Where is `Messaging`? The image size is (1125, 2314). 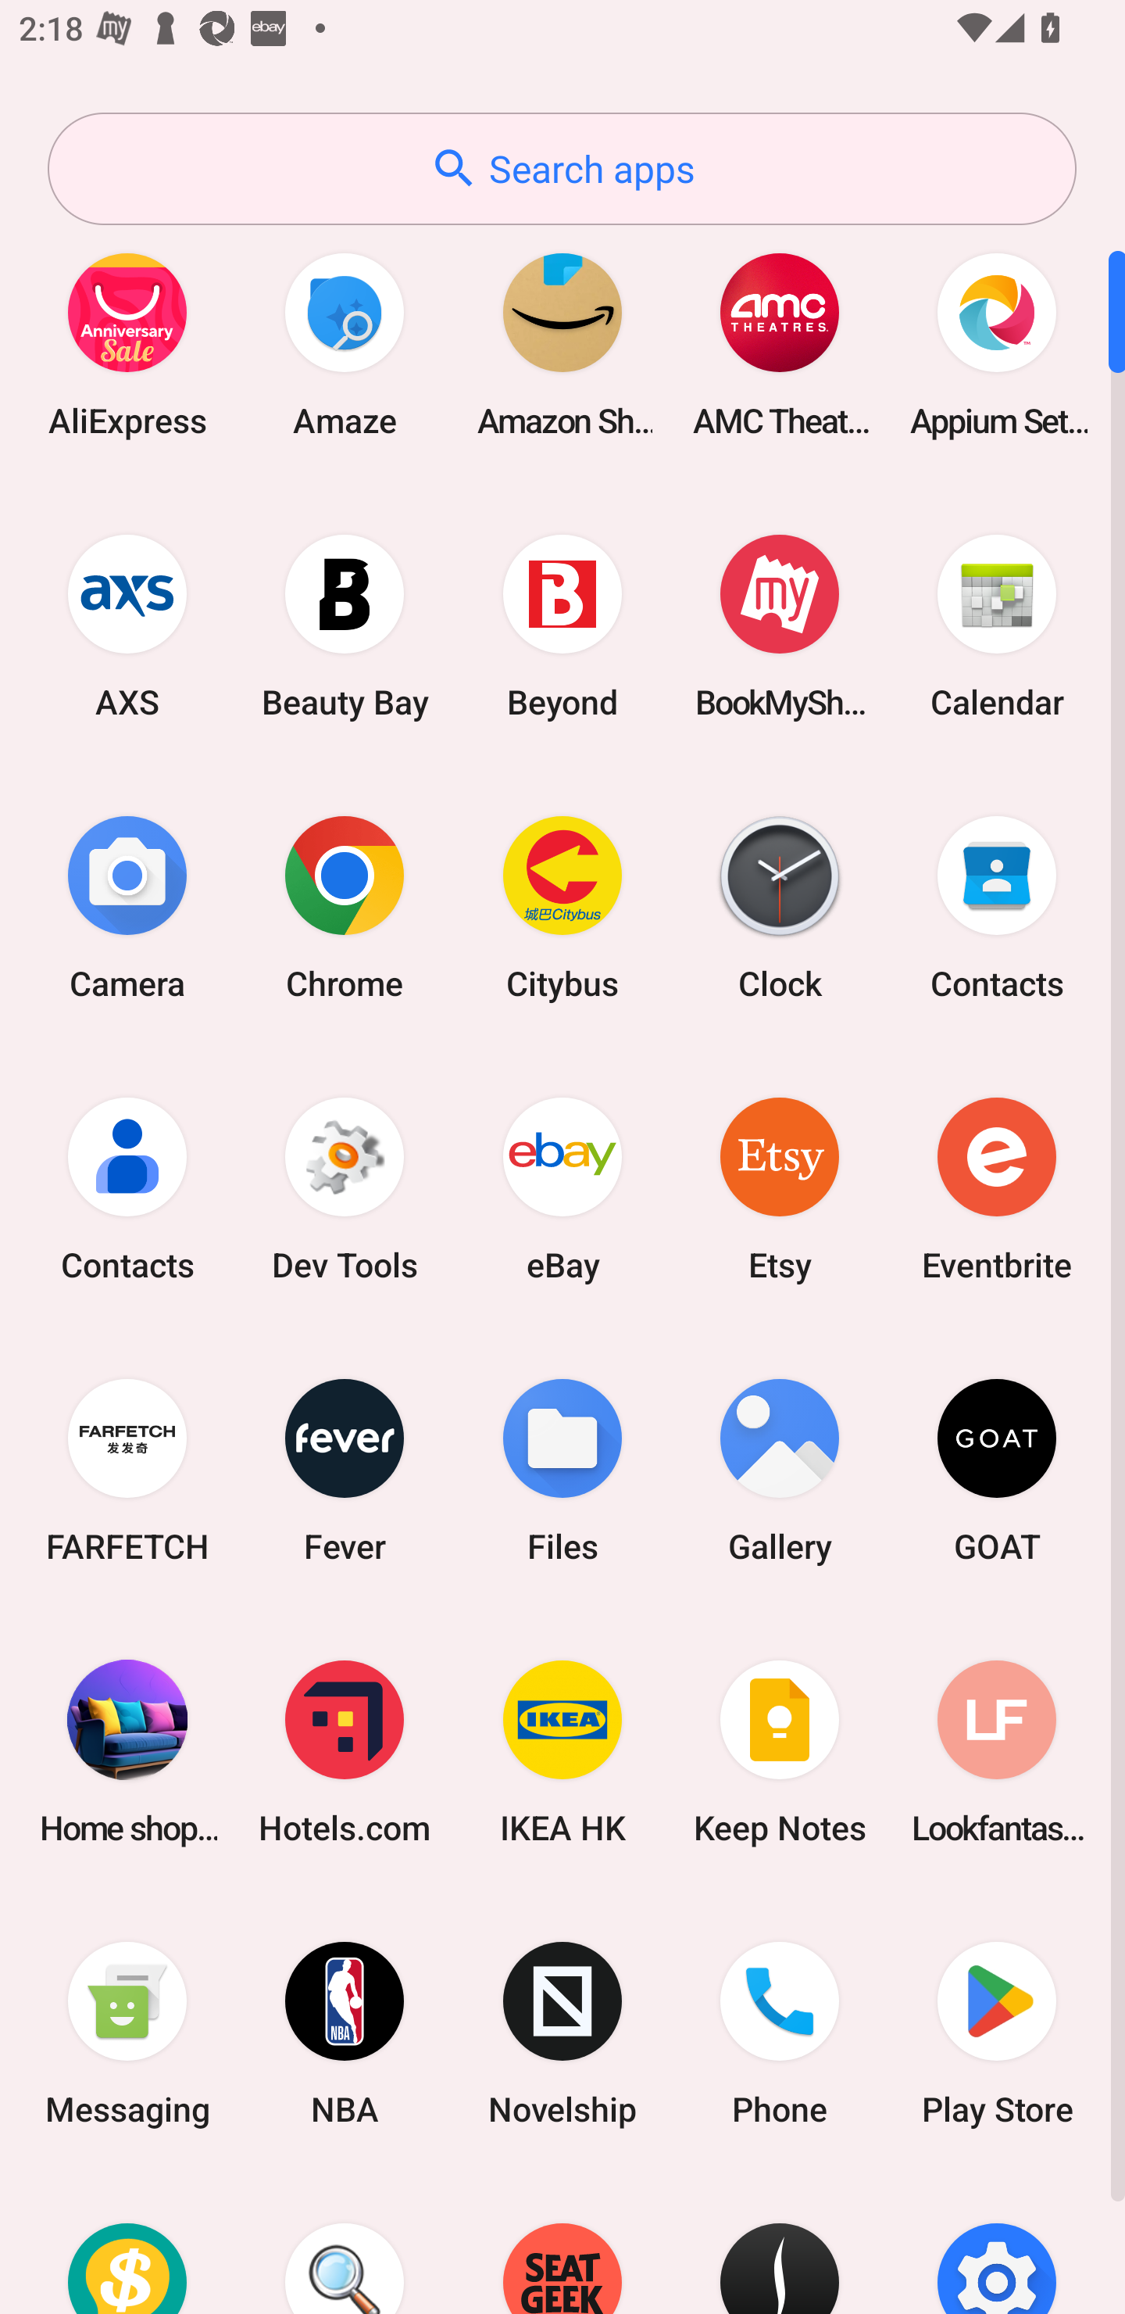 Messaging is located at coordinates (127, 2034).